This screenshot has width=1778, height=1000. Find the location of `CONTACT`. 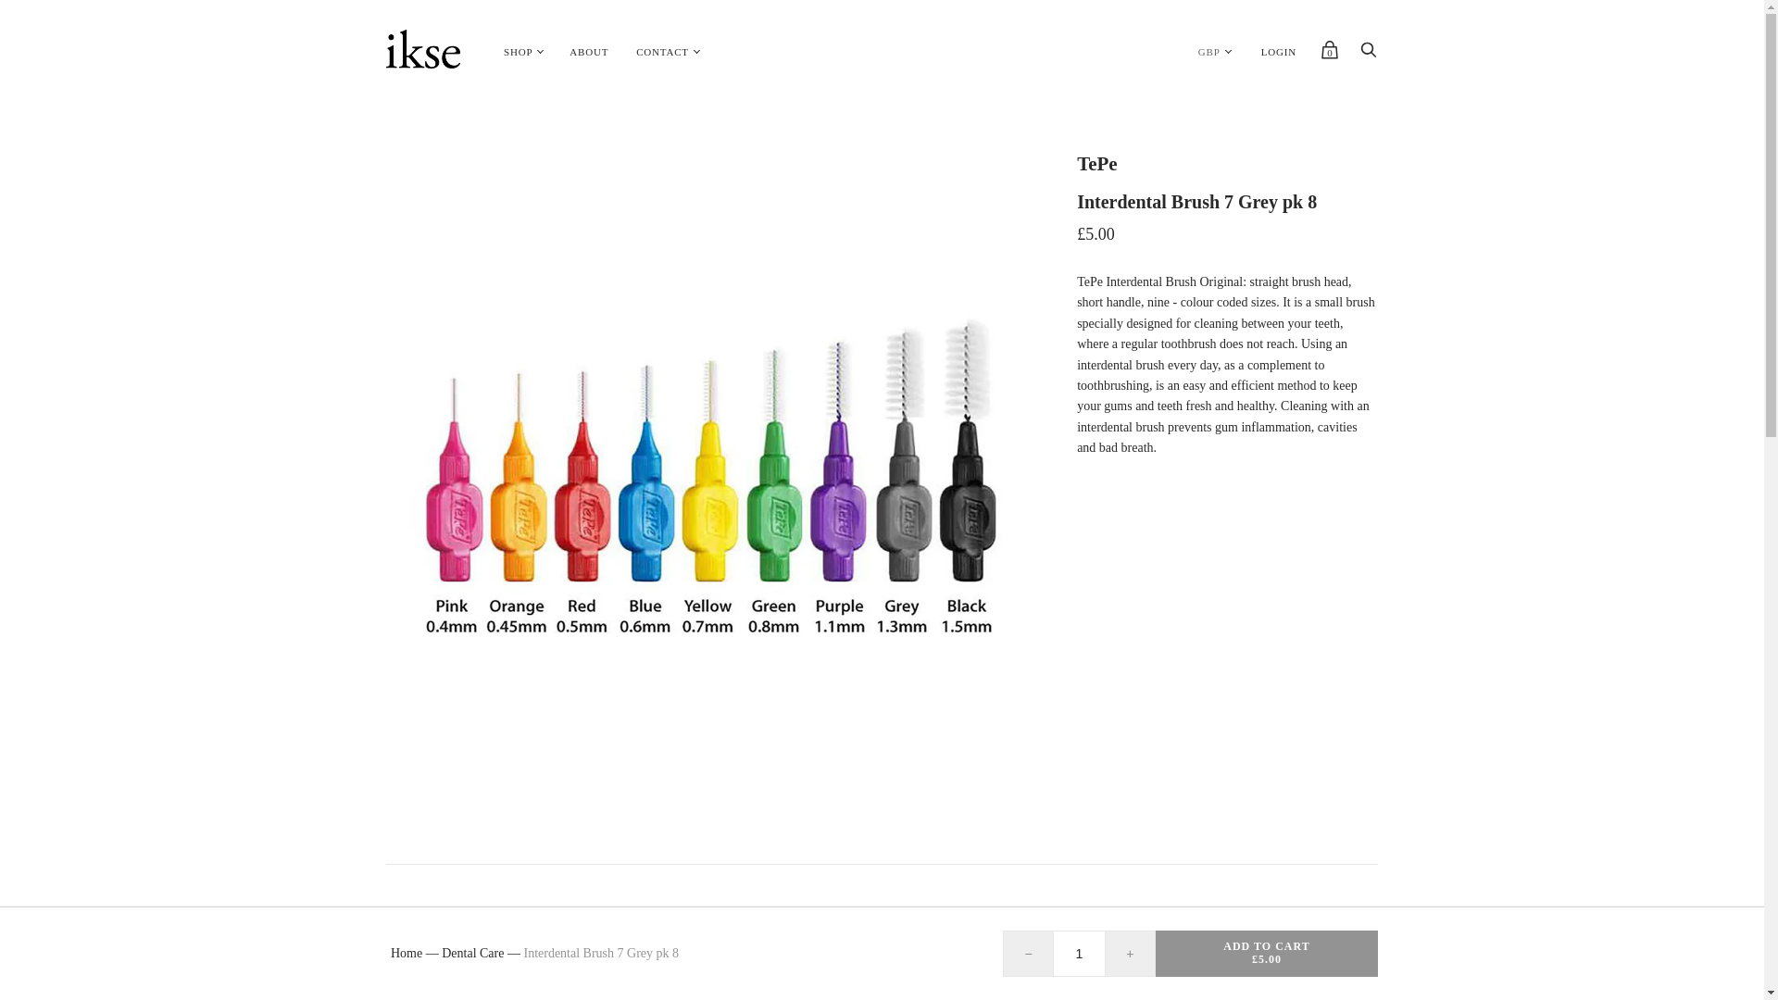

CONTACT is located at coordinates (662, 52).